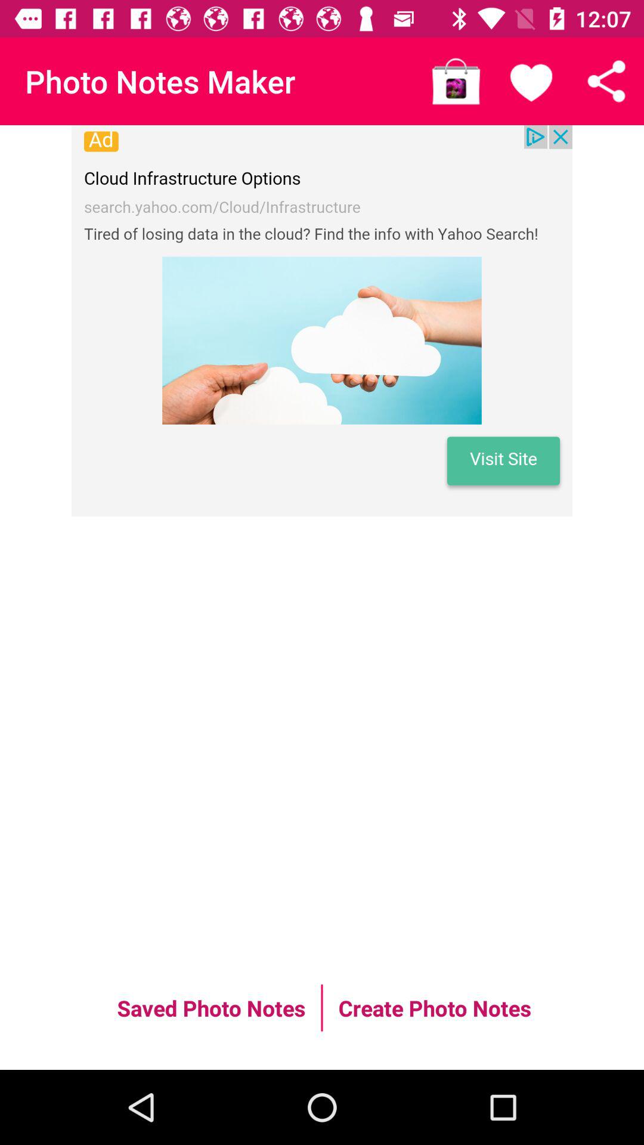  I want to click on share the article, so click(606, 81).